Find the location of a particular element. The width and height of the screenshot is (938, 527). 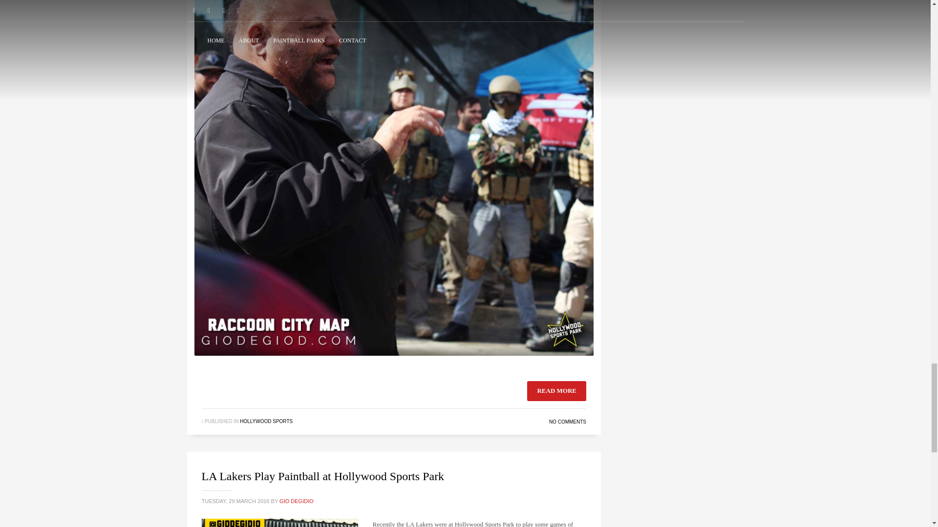

LA Lakers Play Paintball at Hollywood Sports Park is located at coordinates (322, 476).